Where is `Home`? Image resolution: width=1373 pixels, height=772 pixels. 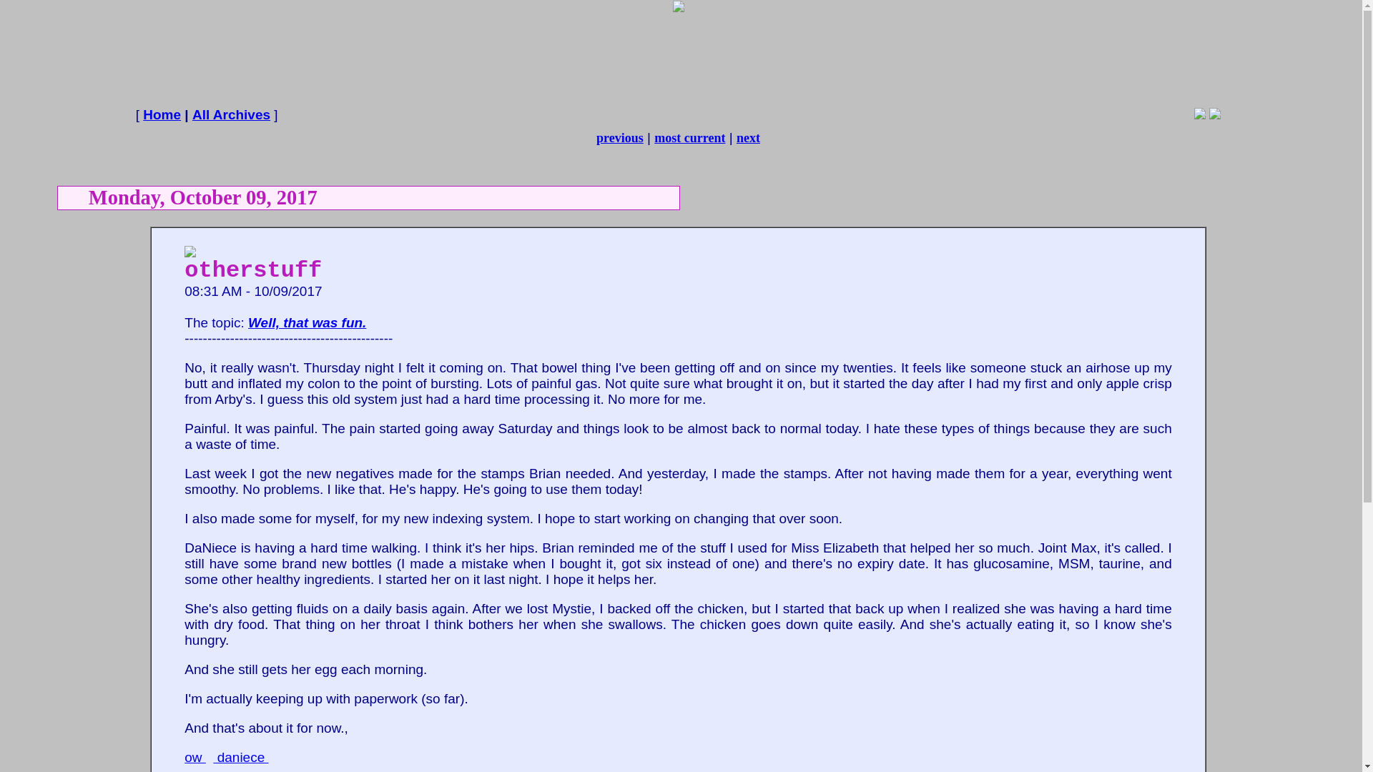 Home is located at coordinates (162, 114).